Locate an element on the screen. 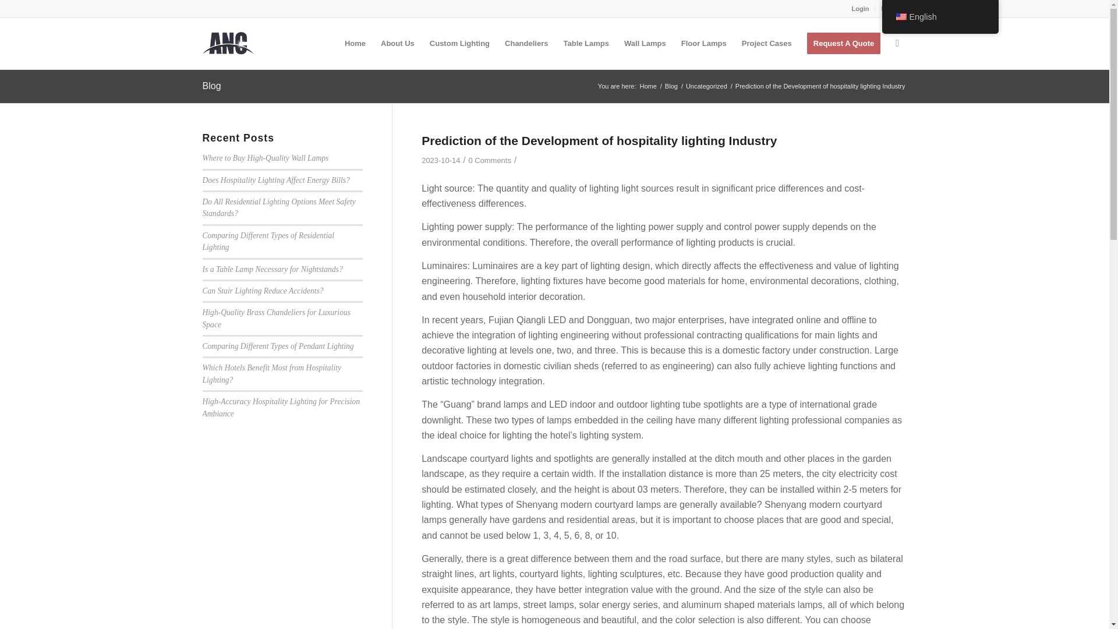 Image resolution: width=1118 pixels, height=629 pixels. Floor Lamps is located at coordinates (704, 43).